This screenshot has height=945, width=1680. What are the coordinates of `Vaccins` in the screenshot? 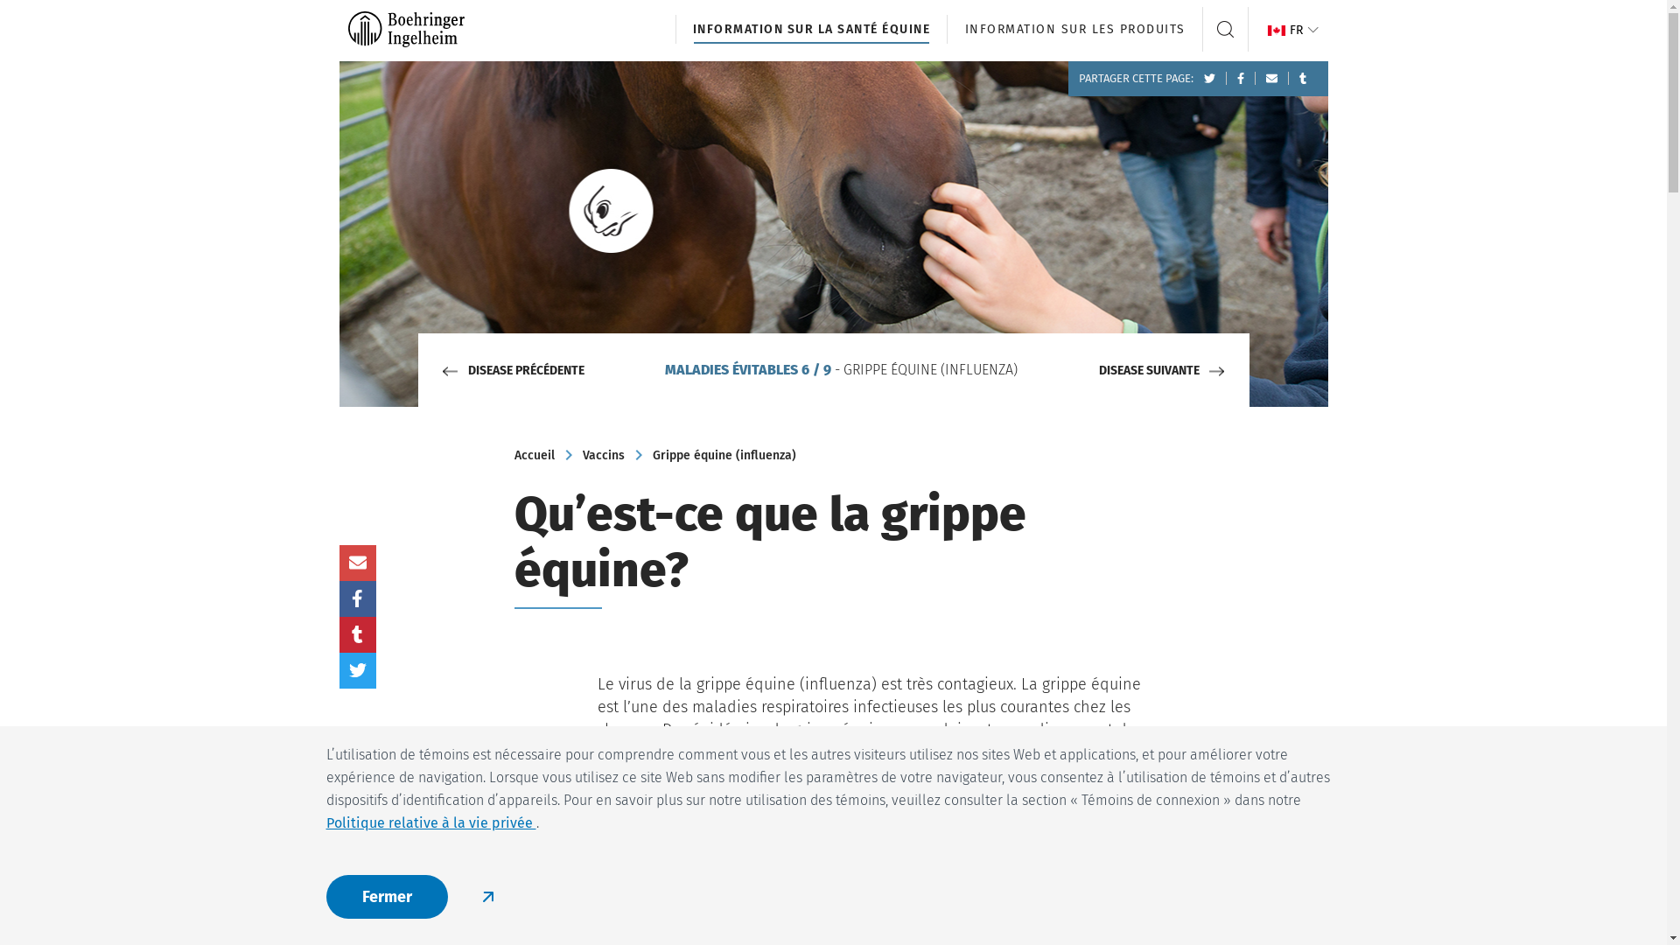 It's located at (604, 455).